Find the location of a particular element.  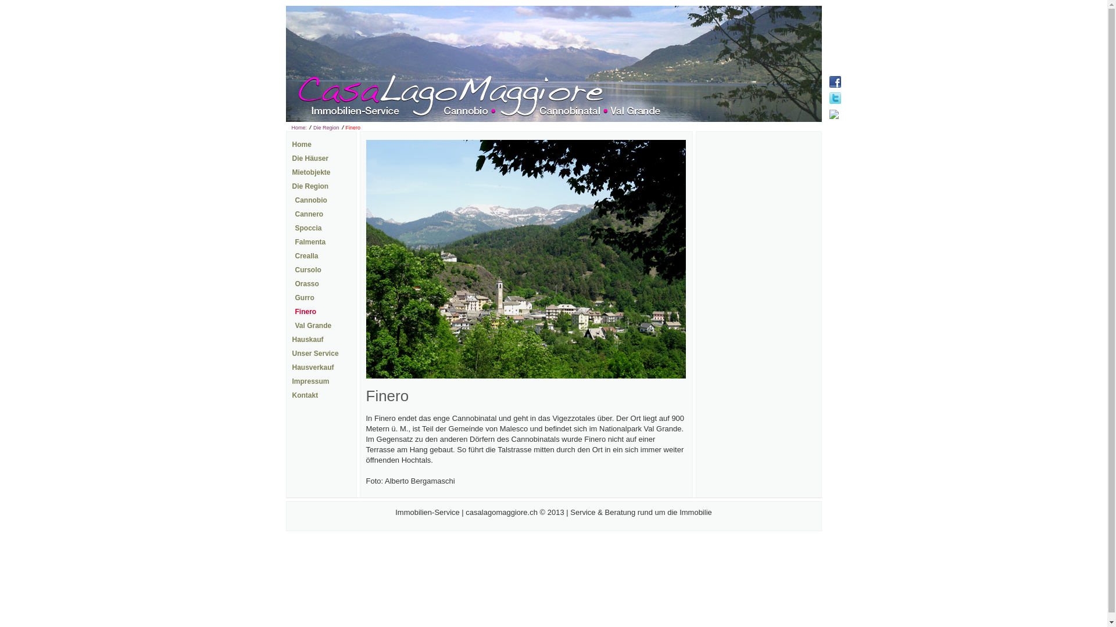

Die Region is located at coordinates (310, 186).